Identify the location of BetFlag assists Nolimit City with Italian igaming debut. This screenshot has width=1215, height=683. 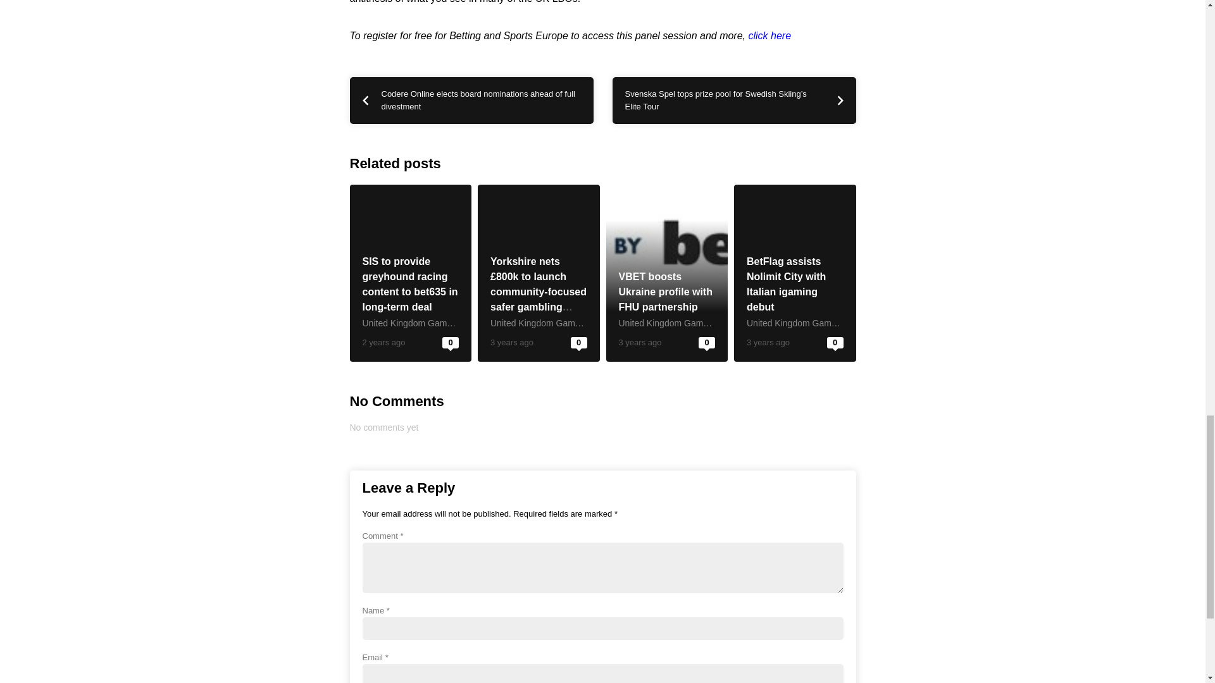
(786, 284).